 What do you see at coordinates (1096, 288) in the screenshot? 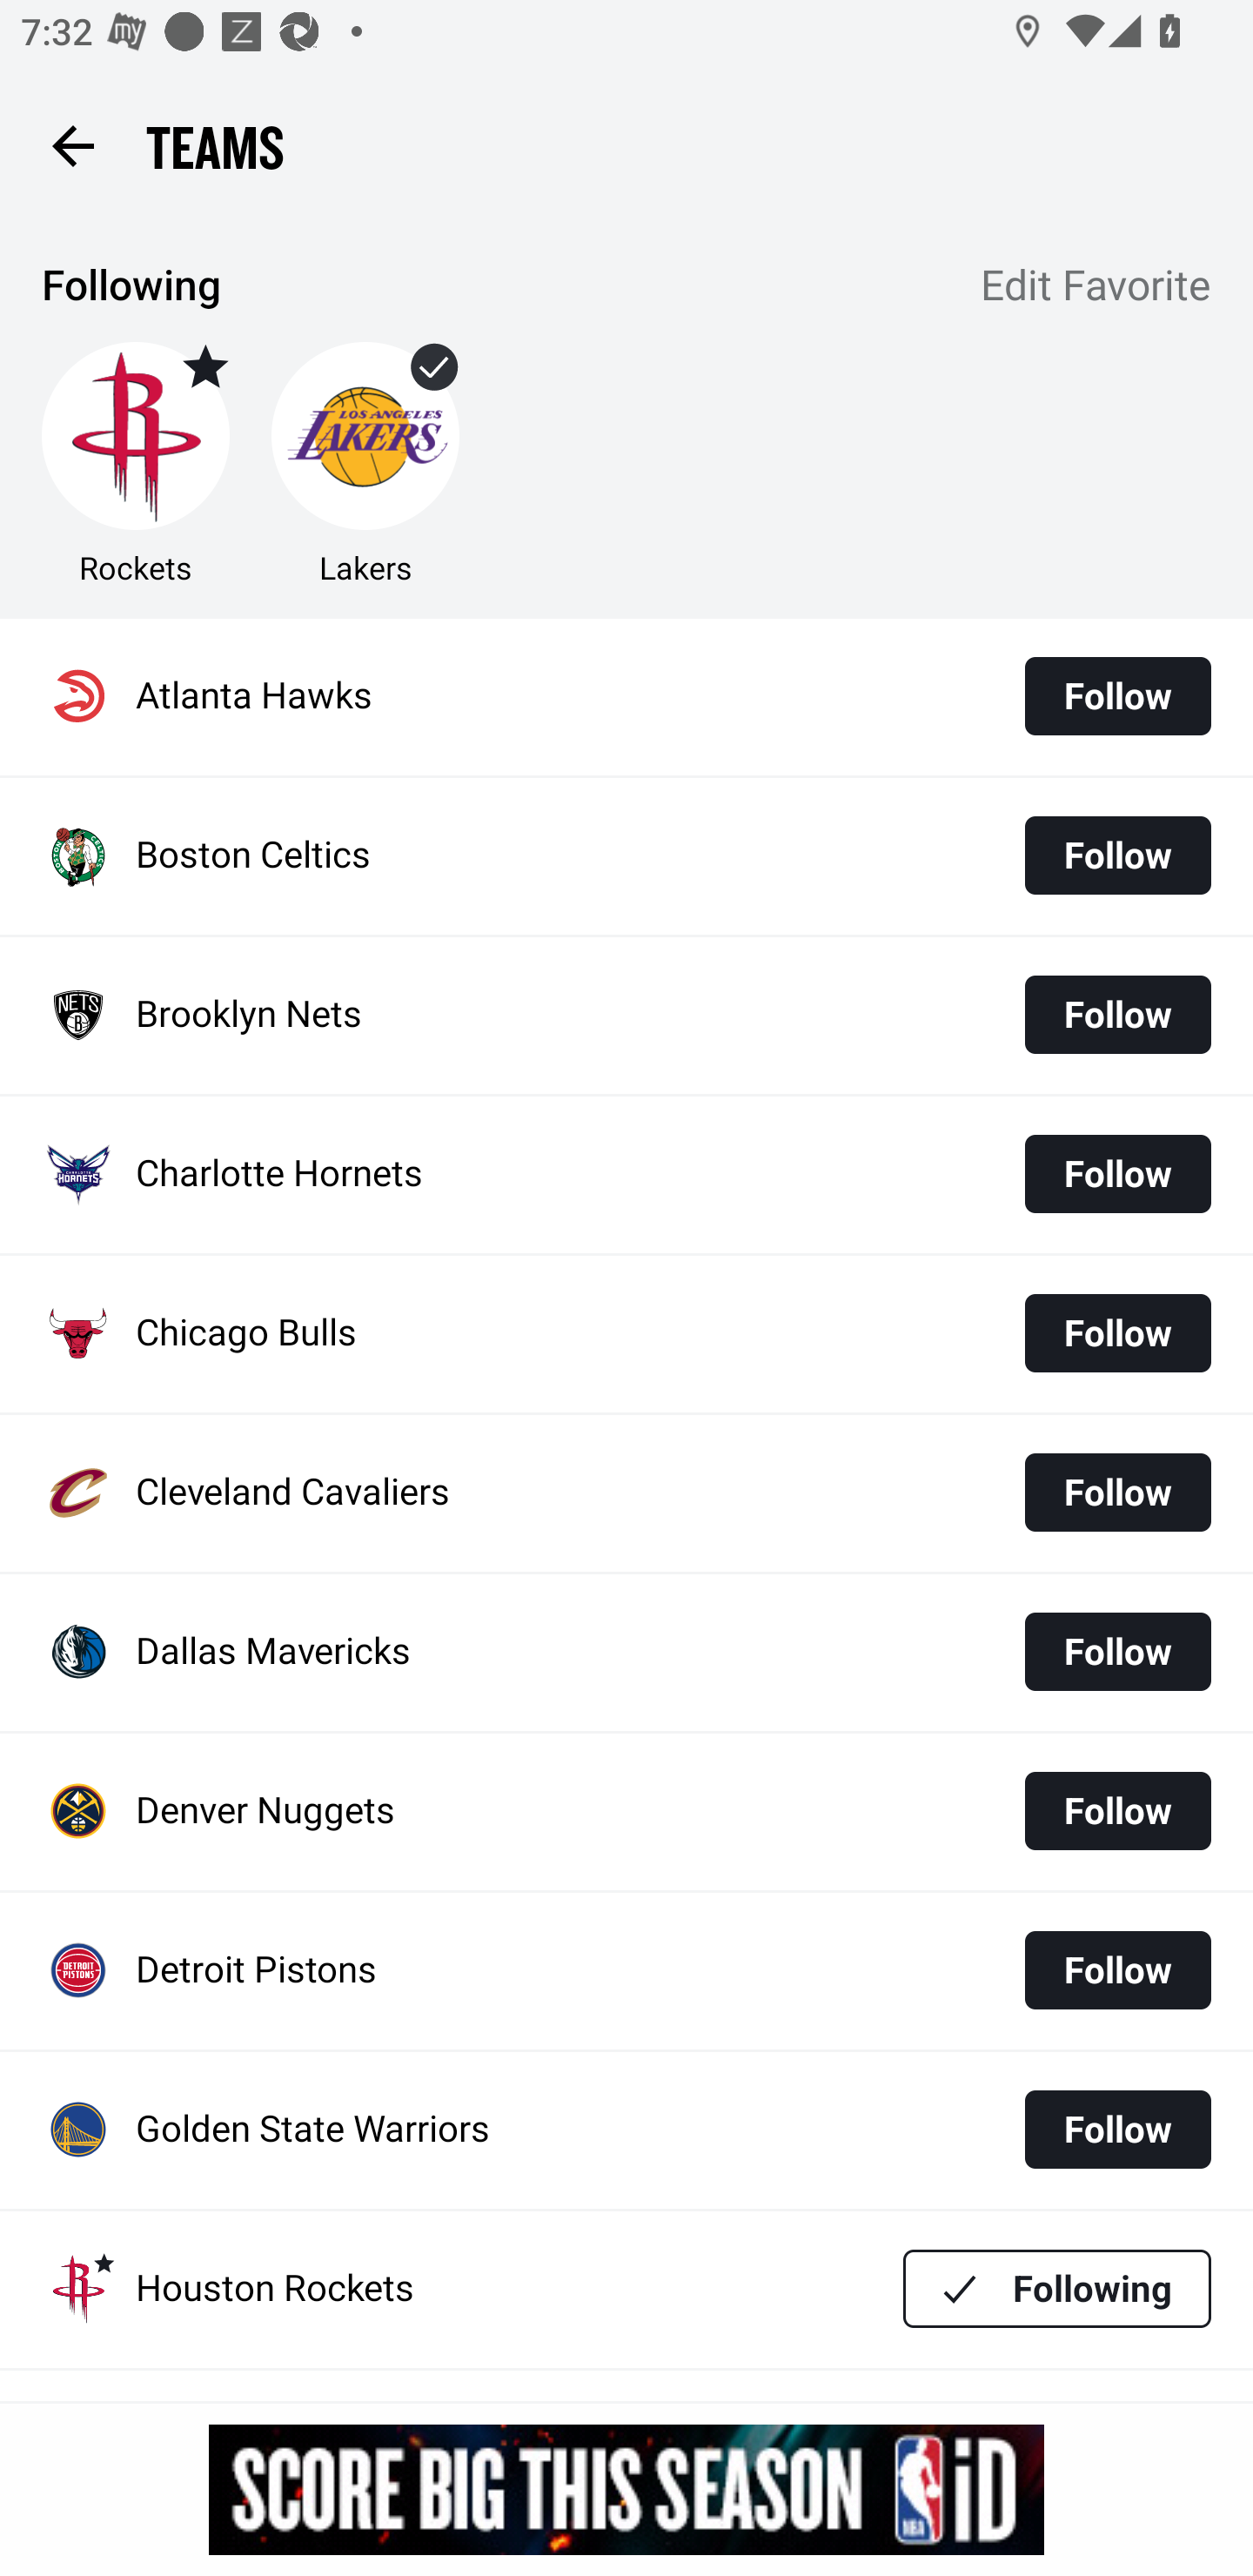
I see `Edit Favorite` at bounding box center [1096, 288].